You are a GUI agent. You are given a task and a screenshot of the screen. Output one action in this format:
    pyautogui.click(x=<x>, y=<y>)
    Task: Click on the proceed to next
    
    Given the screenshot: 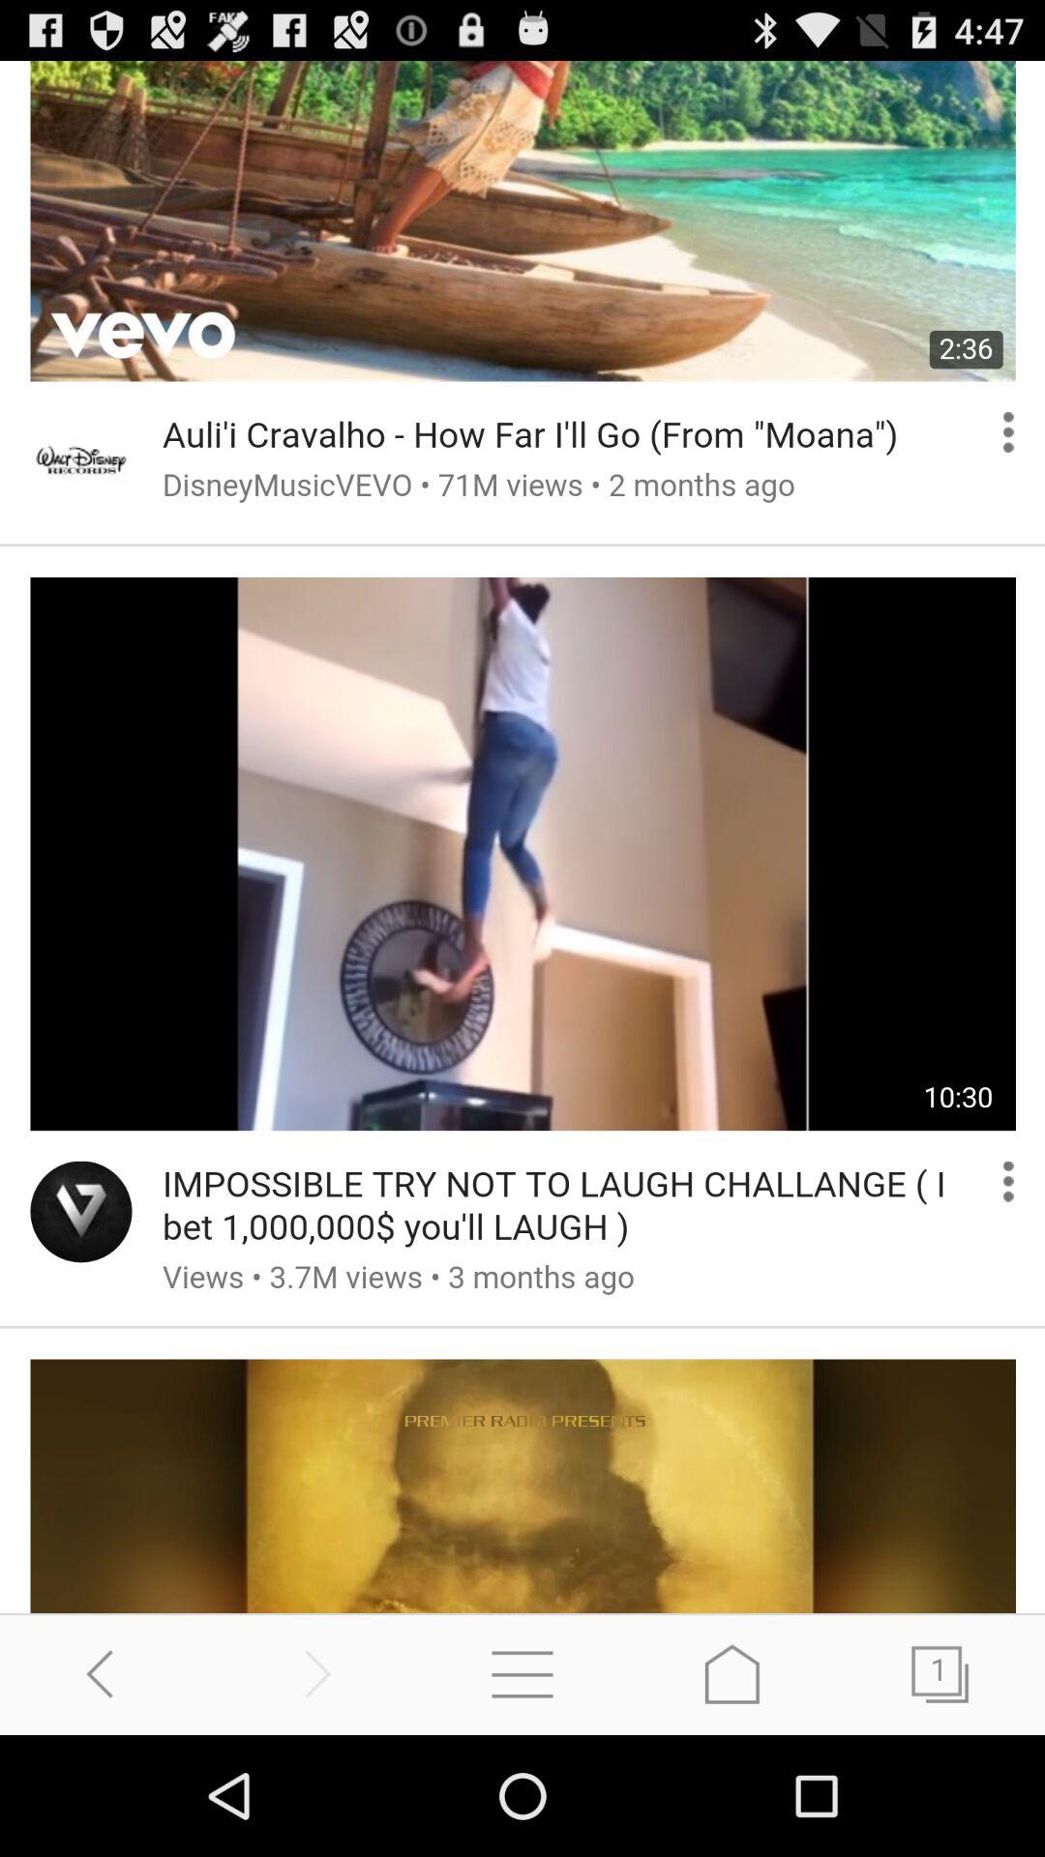 What is the action you would take?
    pyautogui.click(x=313, y=1673)
    